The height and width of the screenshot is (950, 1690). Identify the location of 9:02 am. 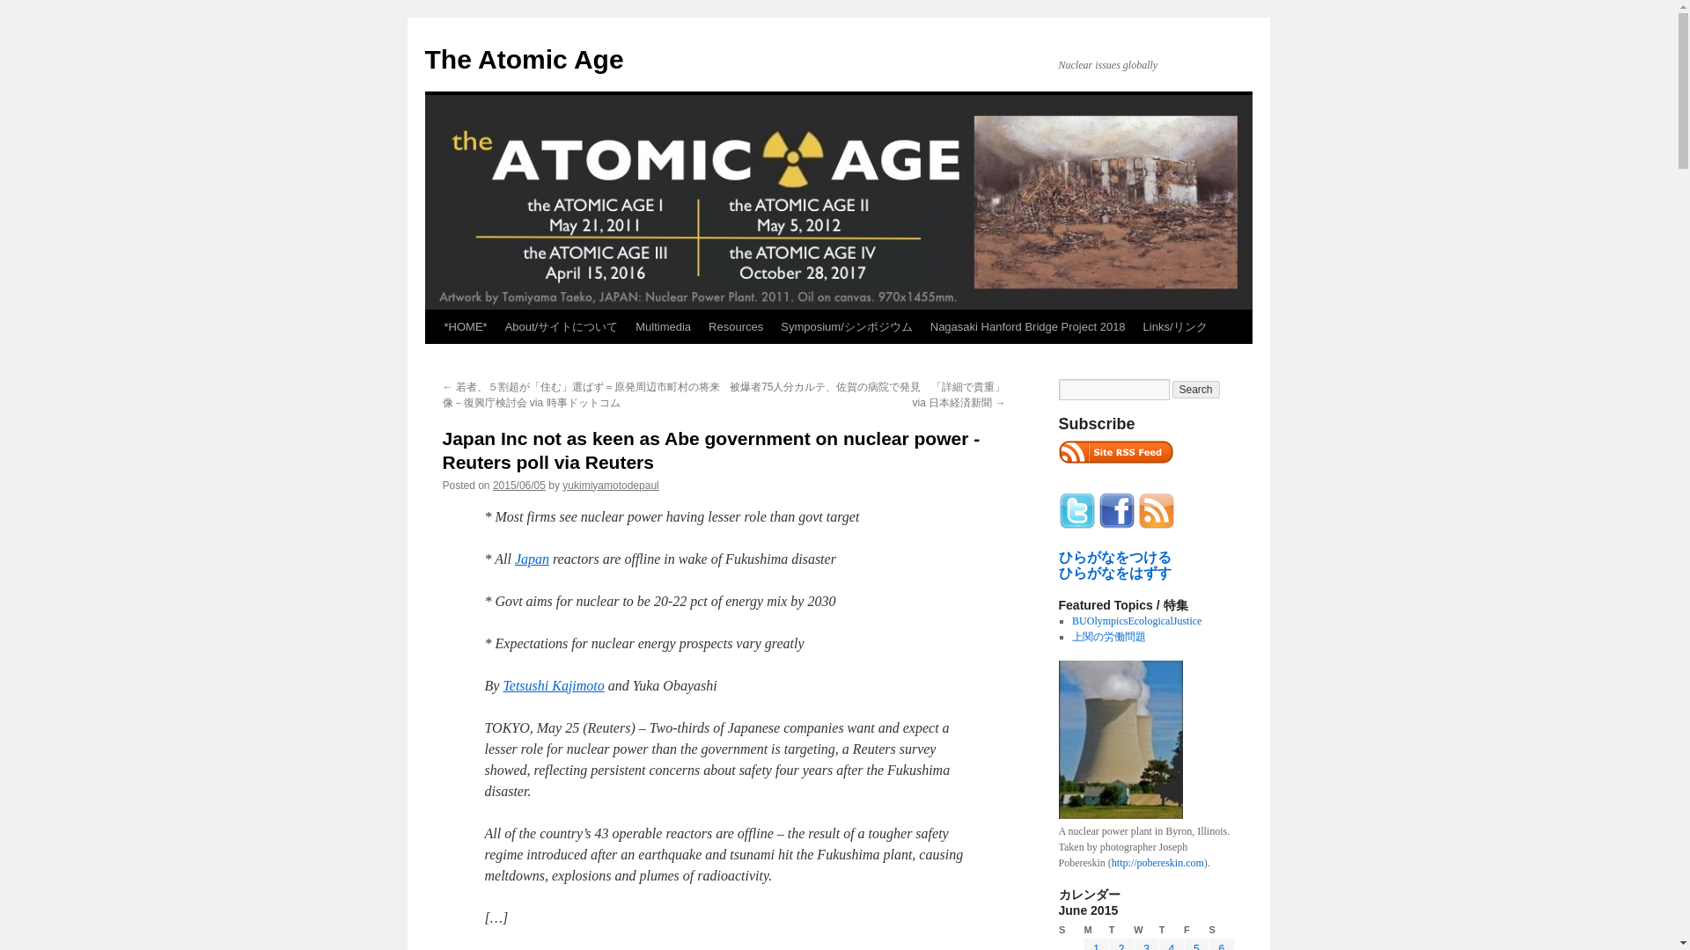
(519, 486).